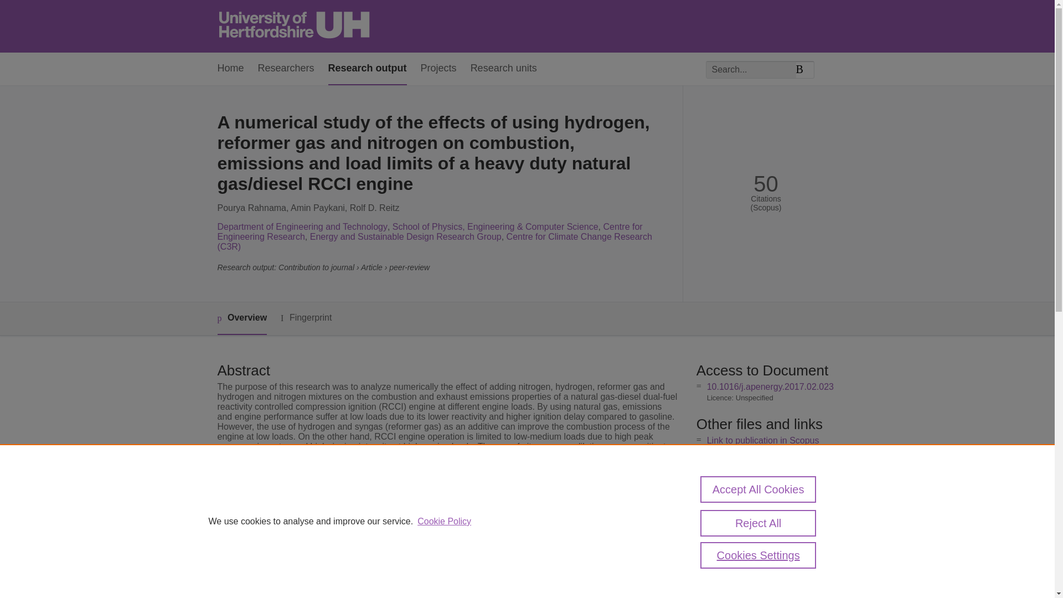 This screenshot has width=1063, height=598. What do you see at coordinates (403, 582) in the screenshot?
I see `Applied Energy` at bounding box center [403, 582].